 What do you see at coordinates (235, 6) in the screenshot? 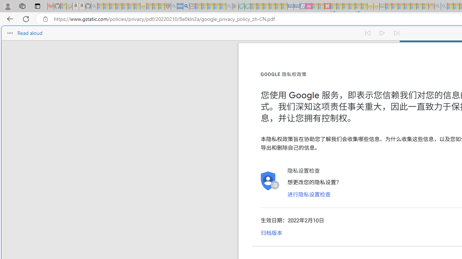
I see `Bluey: Let's Play! - Apps on Google Play - Sleeping` at bounding box center [235, 6].